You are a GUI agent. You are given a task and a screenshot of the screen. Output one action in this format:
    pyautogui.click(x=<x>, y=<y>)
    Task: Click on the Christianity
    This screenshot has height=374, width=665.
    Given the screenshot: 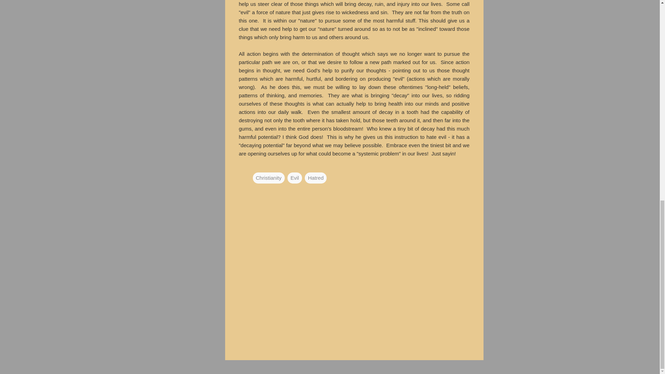 What is the action you would take?
    pyautogui.click(x=268, y=177)
    